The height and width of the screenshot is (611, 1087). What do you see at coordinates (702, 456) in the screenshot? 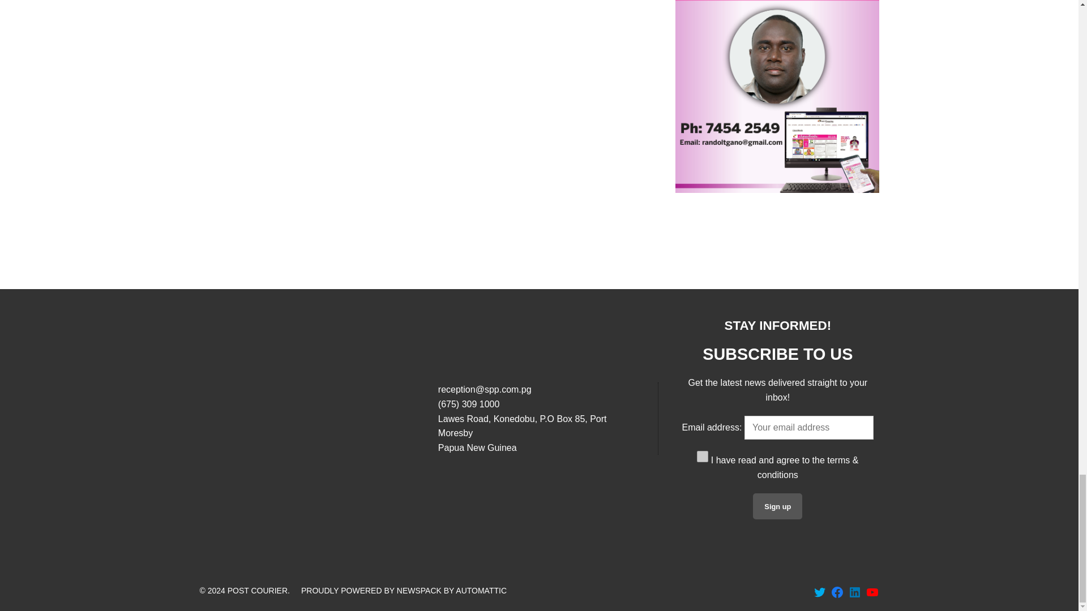
I see `1` at bounding box center [702, 456].